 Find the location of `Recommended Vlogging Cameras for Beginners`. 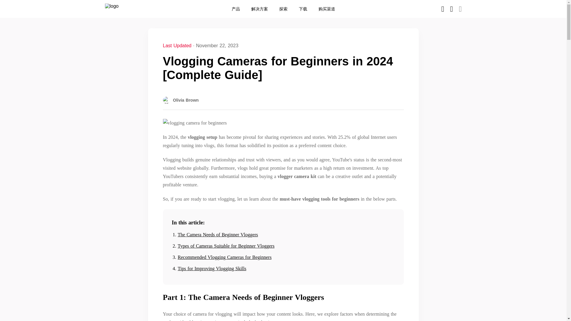

Recommended Vlogging Cameras for Beginners is located at coordinates (225, 257).